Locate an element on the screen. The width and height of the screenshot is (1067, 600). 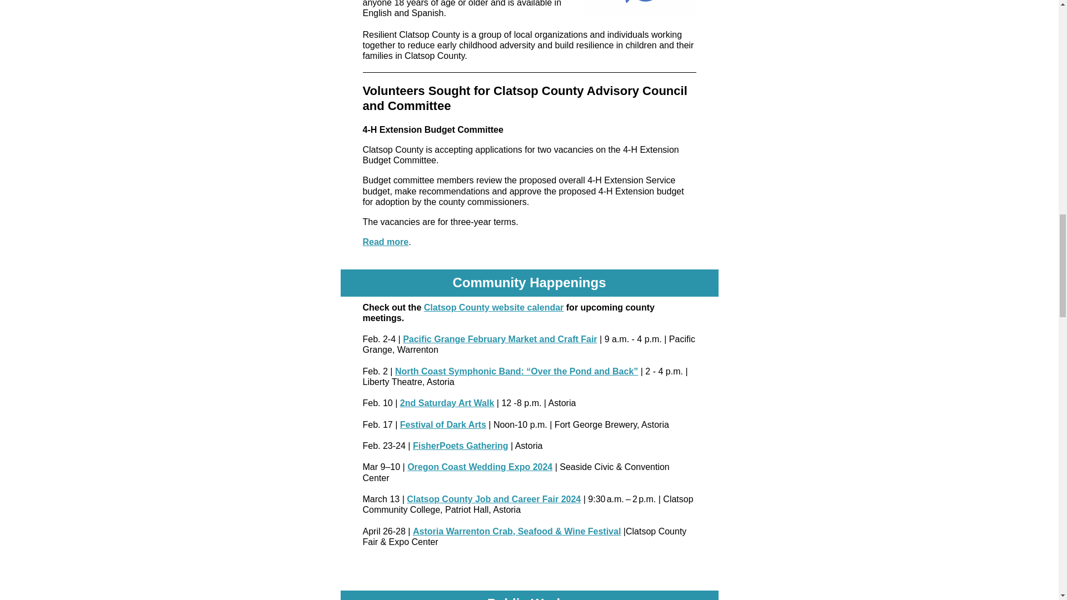
Festival of Dark Arts is located at coordinates (443, 424).